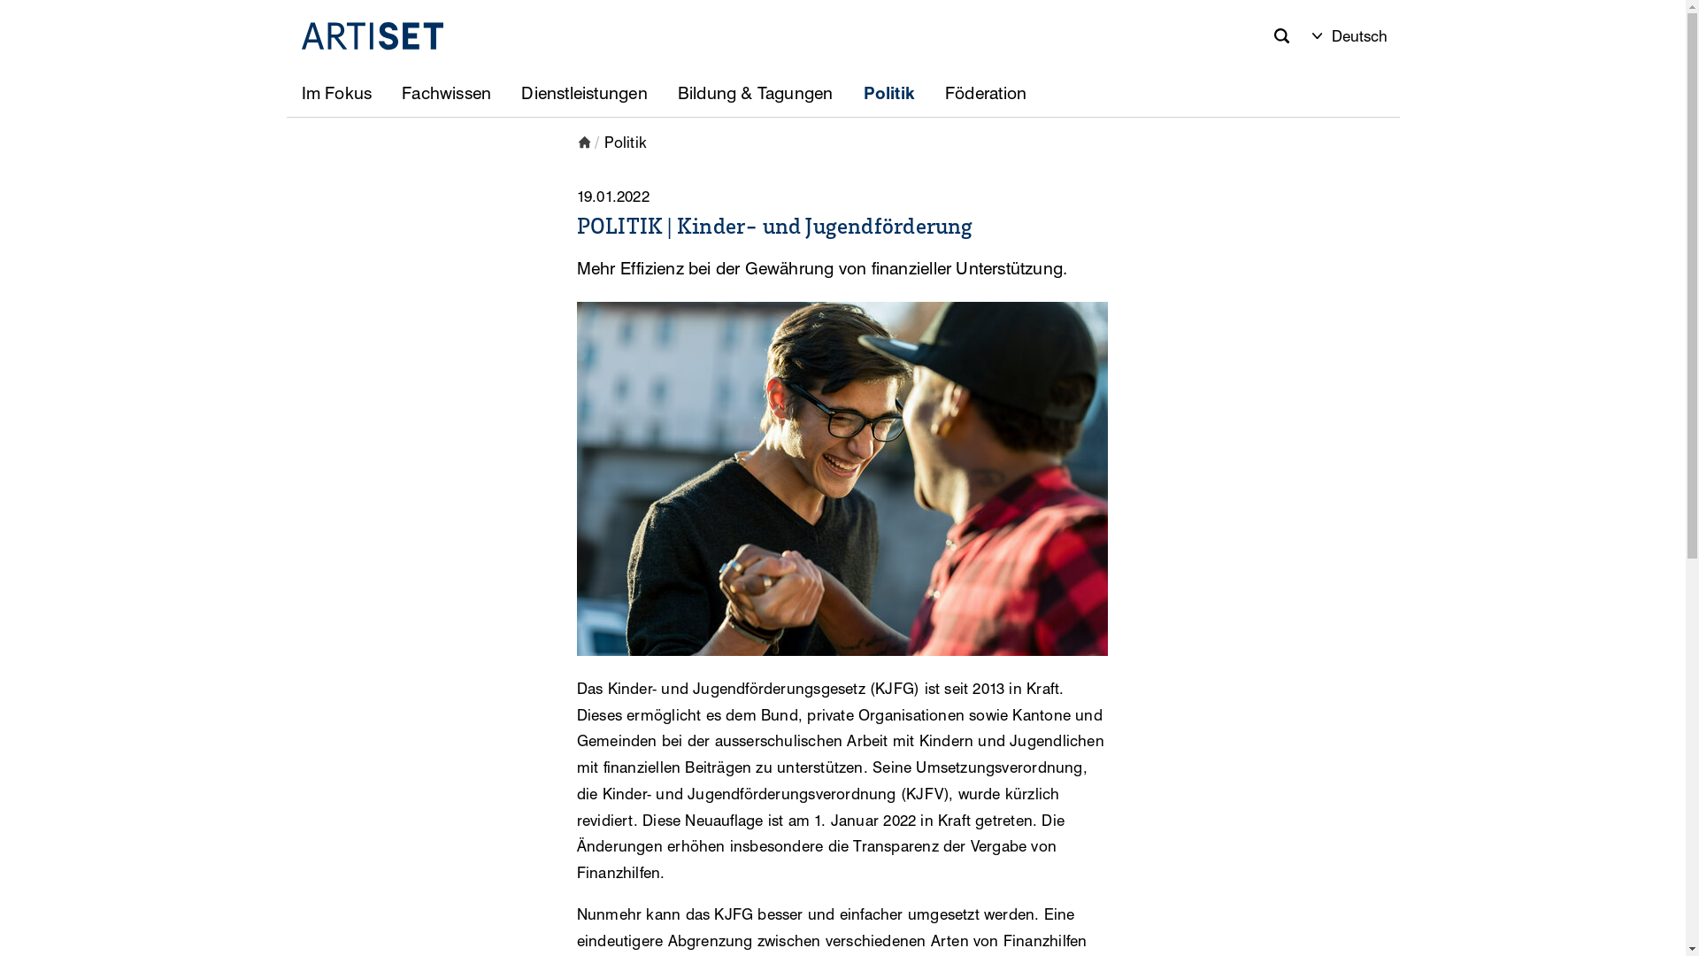 Image resolution: width=1699 pixels, height=956 pixels. Describe the element at coordinates (584, 94) in the screenshot. I see `Dienstleistungen` at that location.